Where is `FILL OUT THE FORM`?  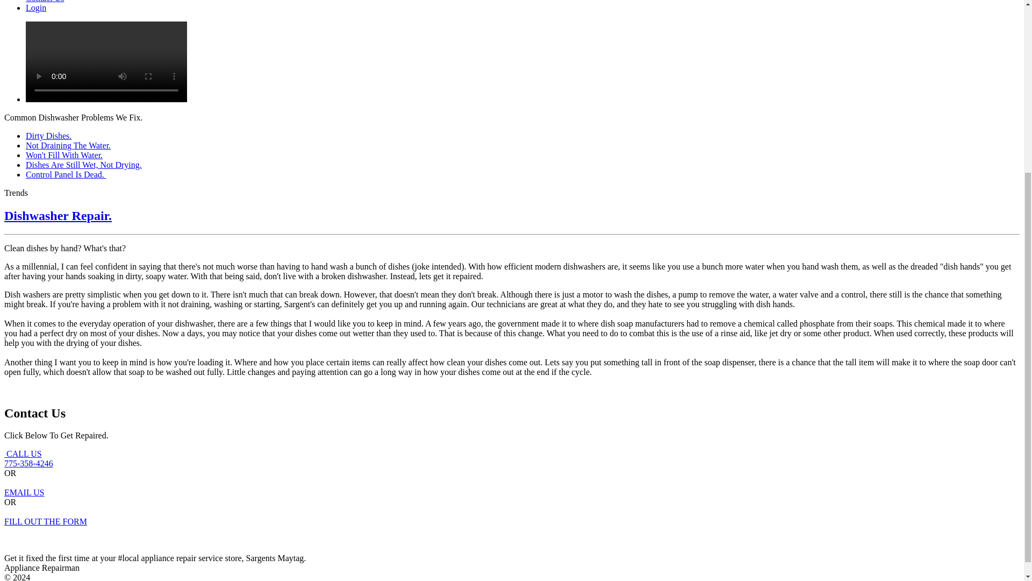
FILL OUT THE FORM is located at coordinates (45, 526).